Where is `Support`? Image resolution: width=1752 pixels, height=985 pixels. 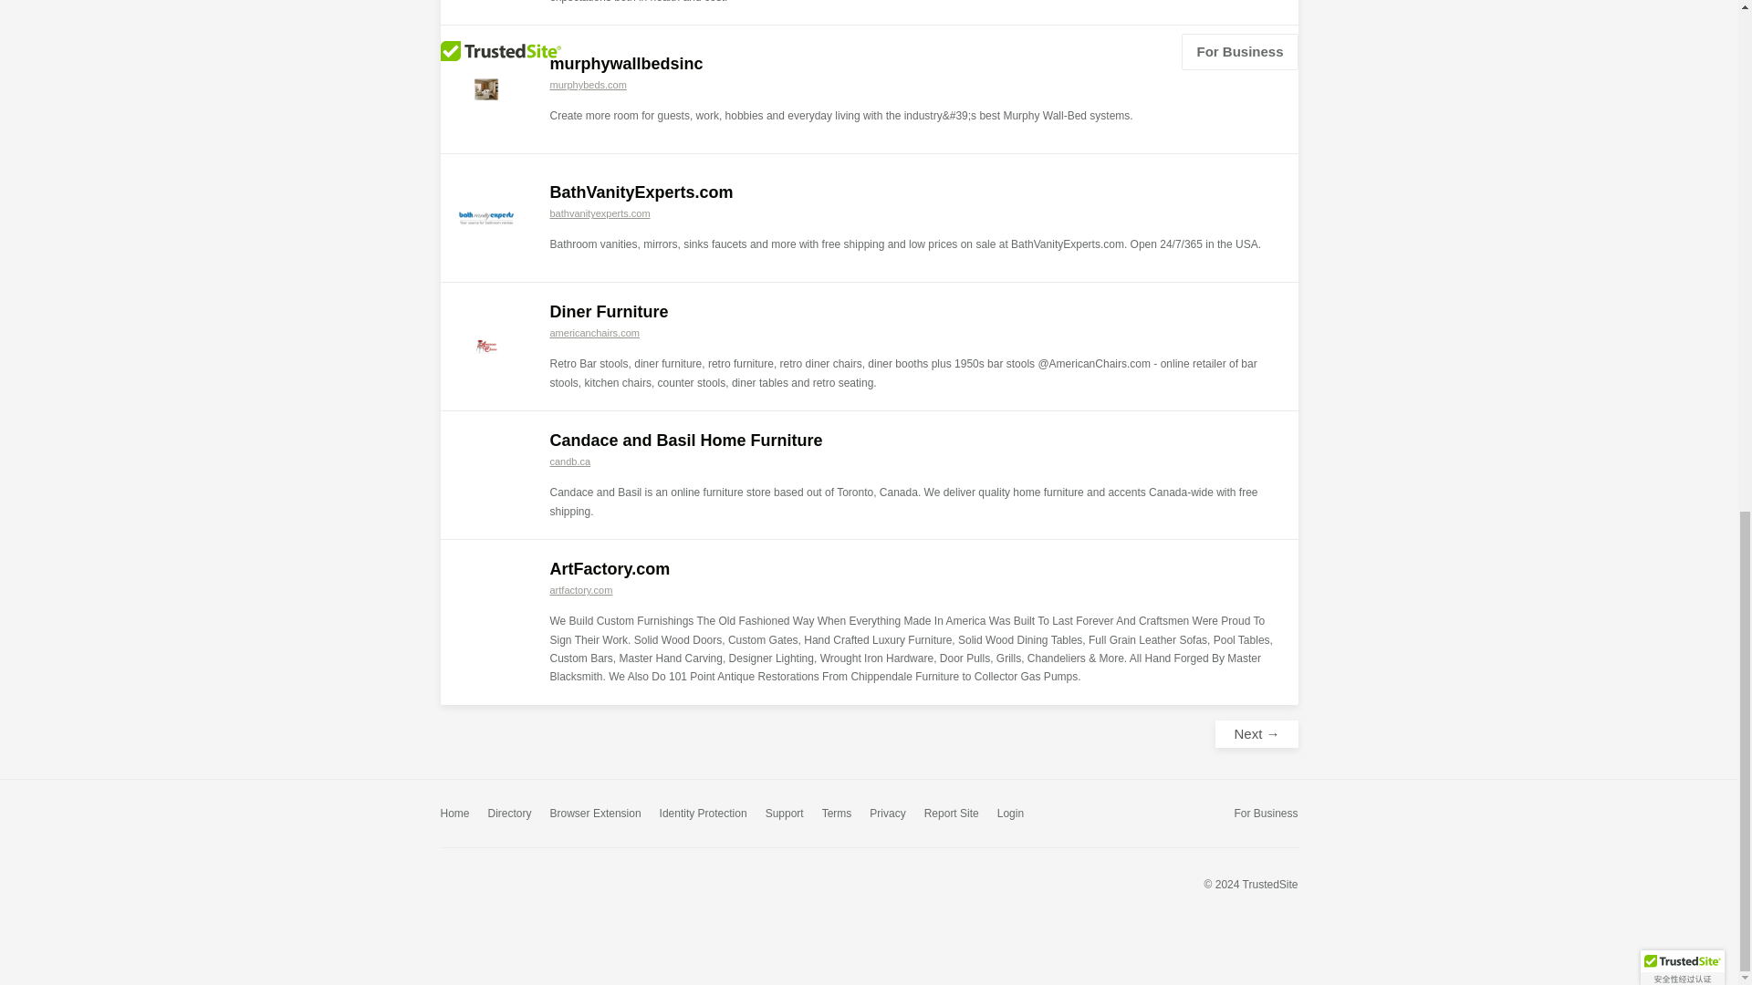
Support is located at coordinates (785, 814).